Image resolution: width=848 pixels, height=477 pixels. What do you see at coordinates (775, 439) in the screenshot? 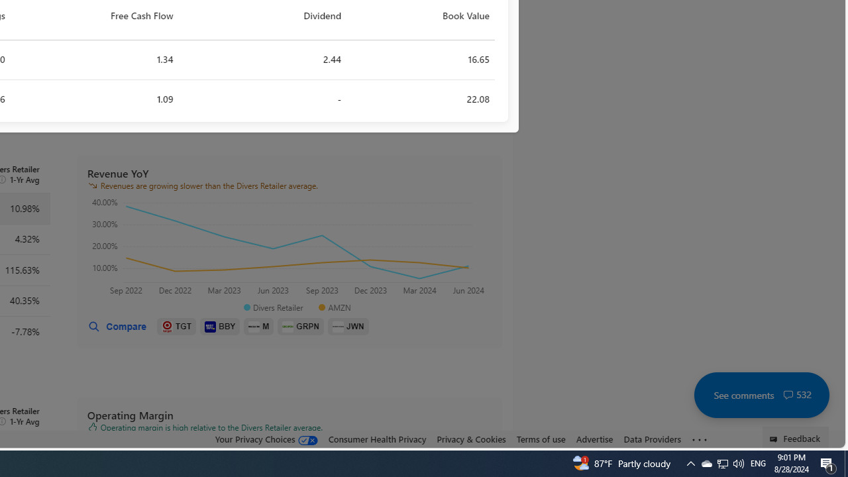
I see `Class: feedback_link_icon-DS-EntryPoint1-1` at bounding box center [775, 439].